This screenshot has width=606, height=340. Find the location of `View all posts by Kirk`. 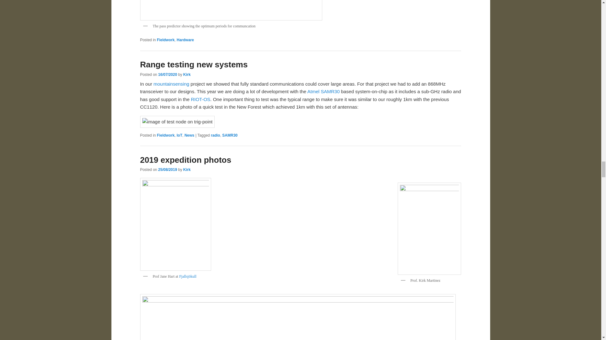

View all posts by Kirk is located at coordinates (186, 170).